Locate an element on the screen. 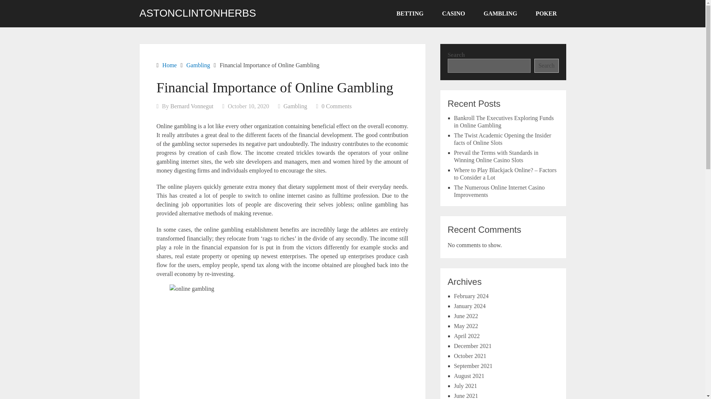  ASTONCLINTONHERBS is located at coordinates (198, 13).